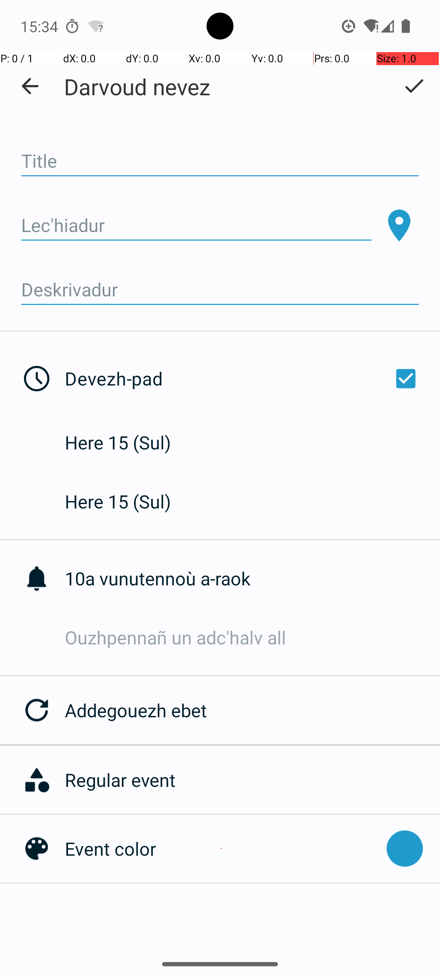 The width and height of the screenshot is (440, 977). What do you see at coordinates (220, 290) in the screenshot?
I see `Deskrivadur` at bounding box center [220, 290].